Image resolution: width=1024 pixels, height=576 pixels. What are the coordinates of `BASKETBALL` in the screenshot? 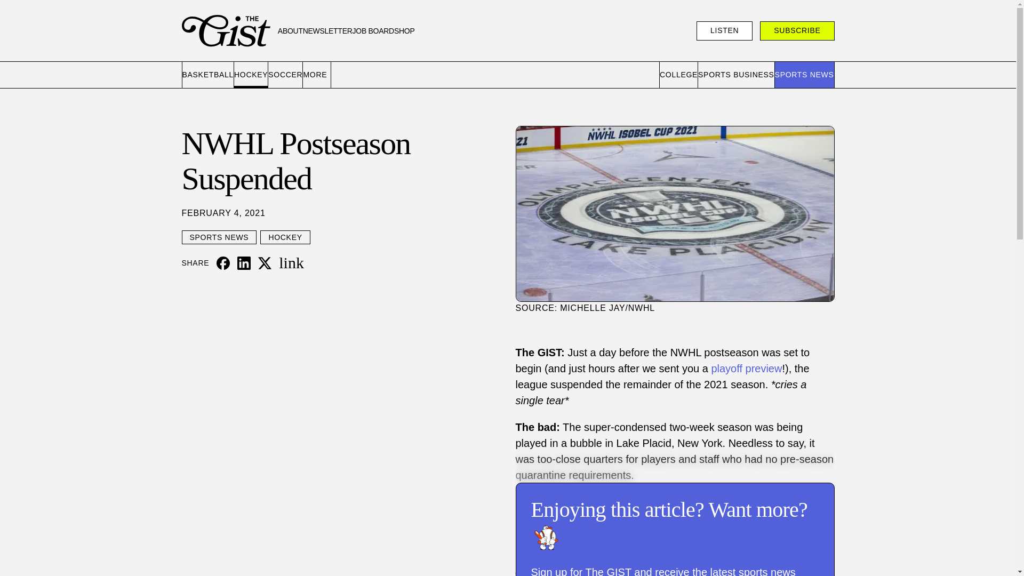 It's located at (208, 75).